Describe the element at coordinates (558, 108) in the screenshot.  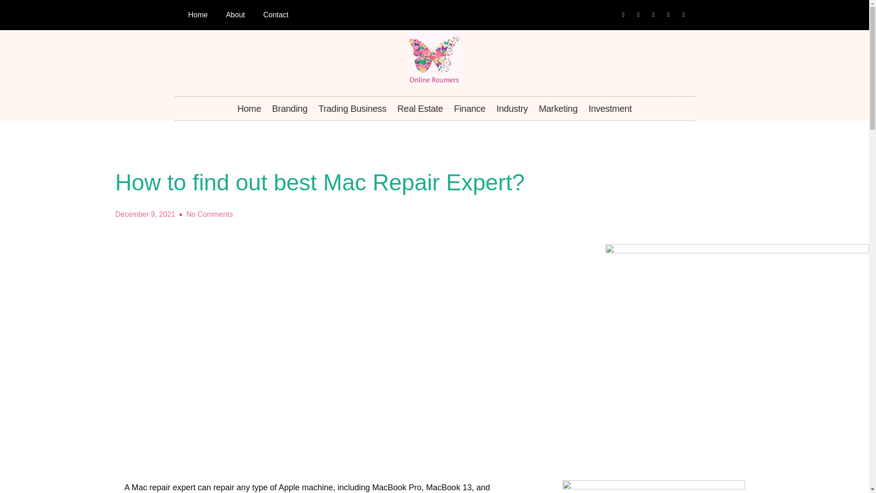
I see `Marketing` at that location.